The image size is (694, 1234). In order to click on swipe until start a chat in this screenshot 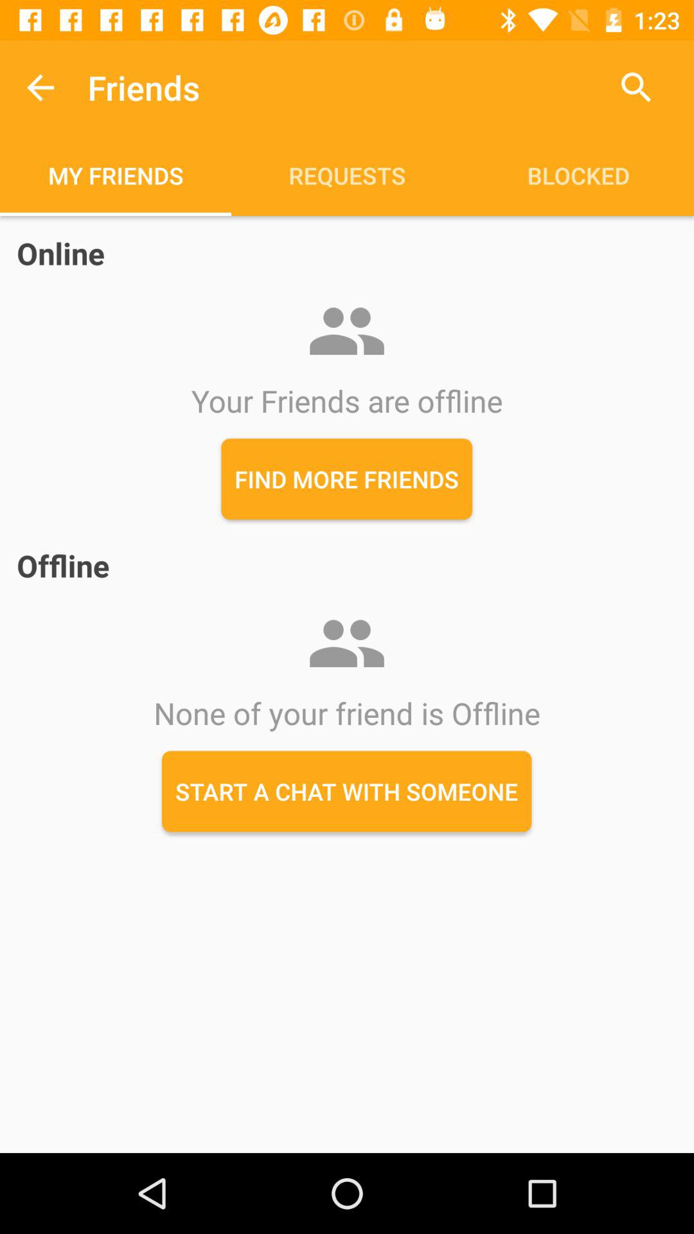, I will do `click(347, 791)`.